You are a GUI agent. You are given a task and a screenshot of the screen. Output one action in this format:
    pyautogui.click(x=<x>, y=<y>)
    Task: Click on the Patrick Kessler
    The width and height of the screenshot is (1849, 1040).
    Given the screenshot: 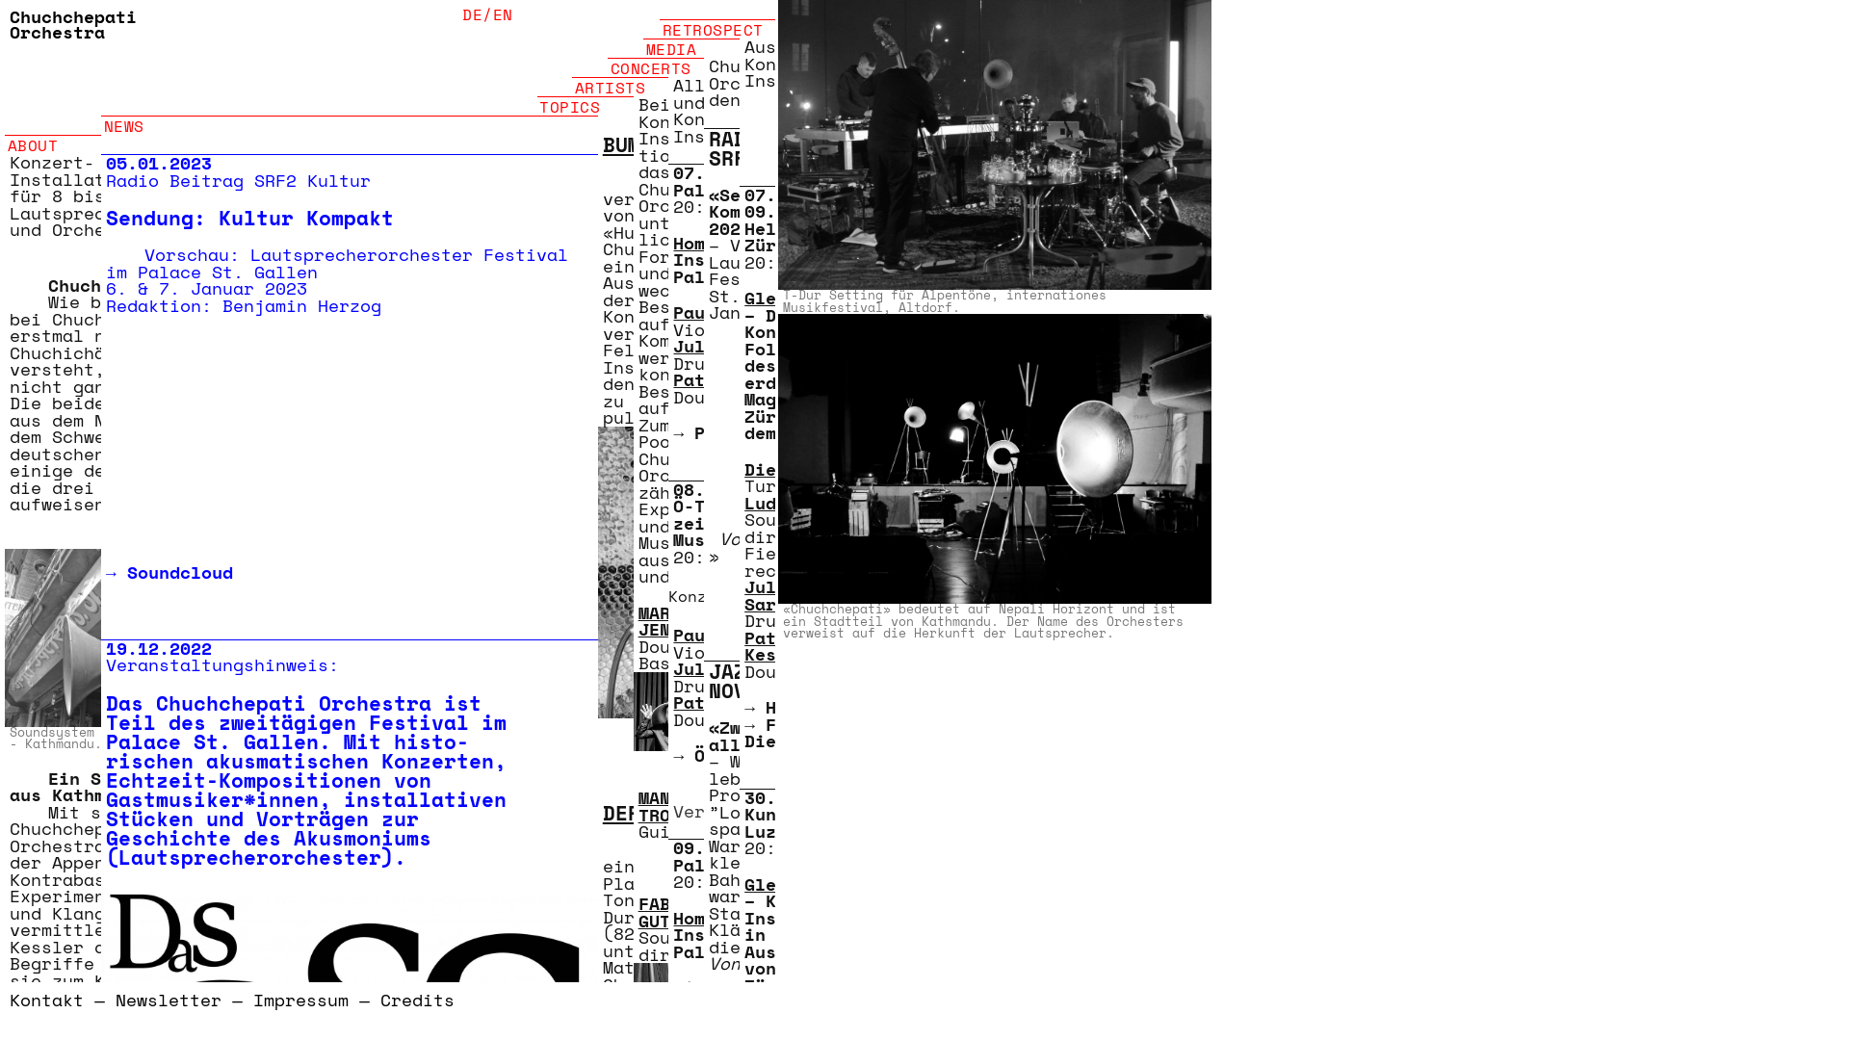 What is the action you would take?
    pyautogui.click(x=753, y=379)
    